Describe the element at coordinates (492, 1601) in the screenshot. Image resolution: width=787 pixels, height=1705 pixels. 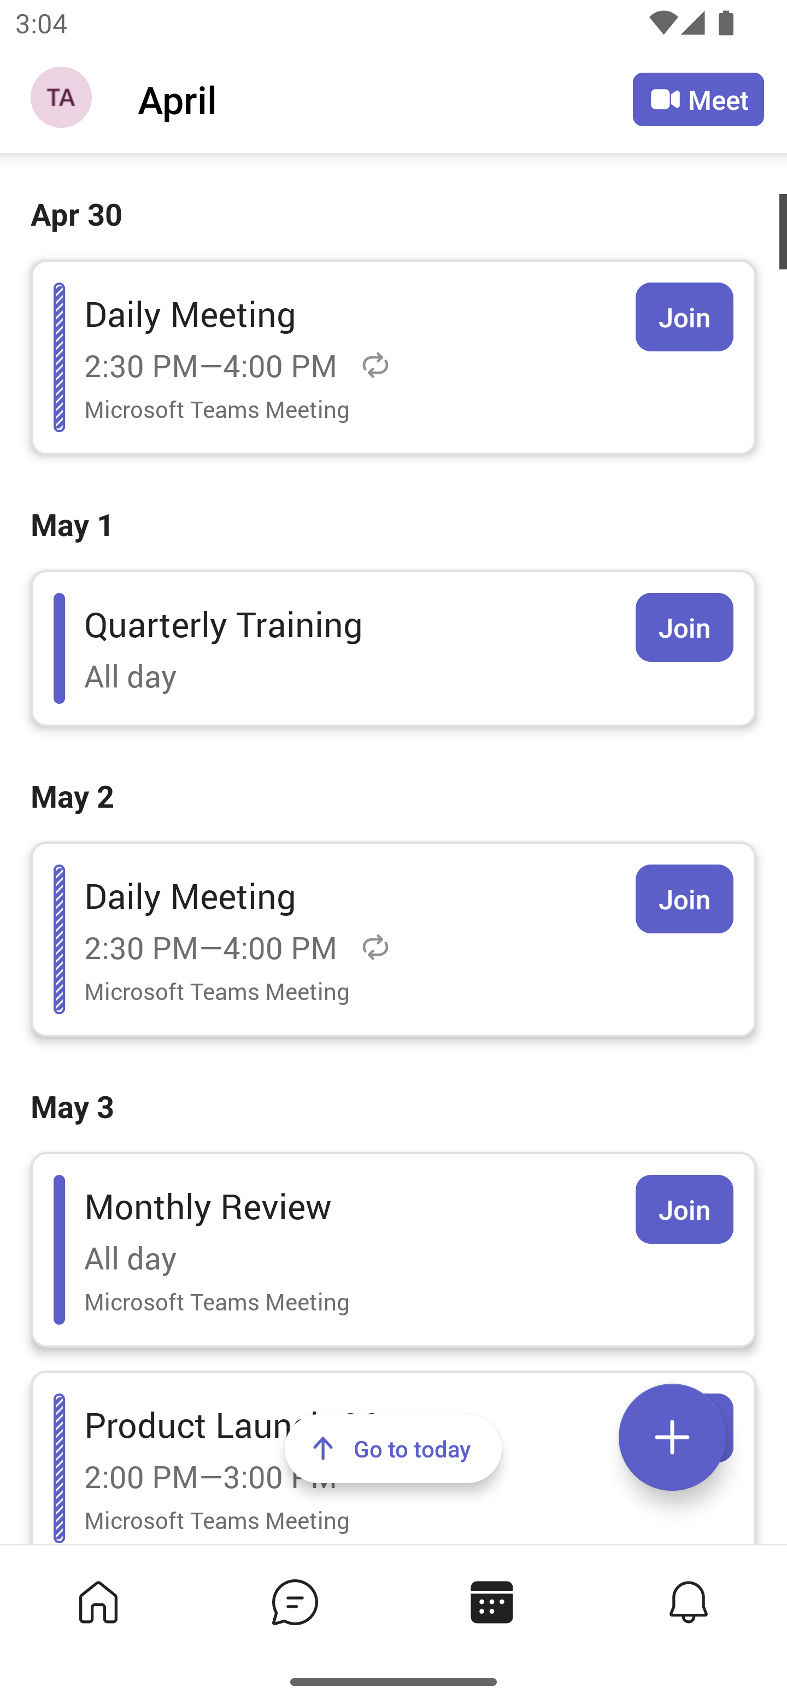
I see `Calendar tab, 3 of 4` at that location.